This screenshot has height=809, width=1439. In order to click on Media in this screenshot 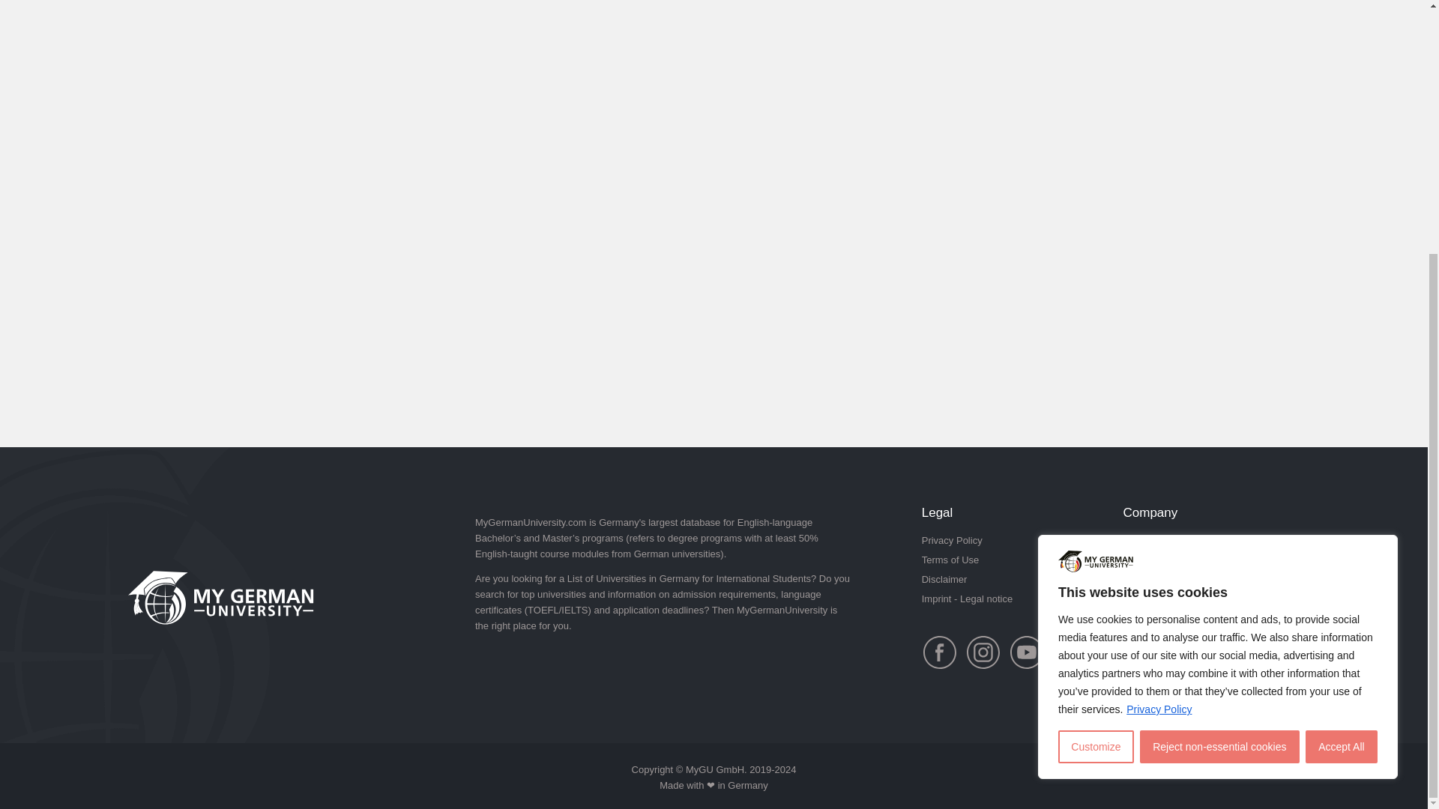, I will do `click(1135, 559)`.